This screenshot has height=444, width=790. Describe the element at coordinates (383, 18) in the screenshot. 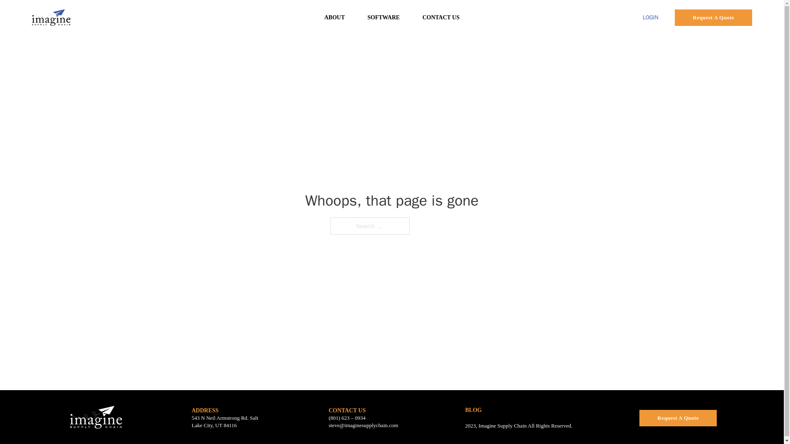

I see `SOFTWARE` at that location.